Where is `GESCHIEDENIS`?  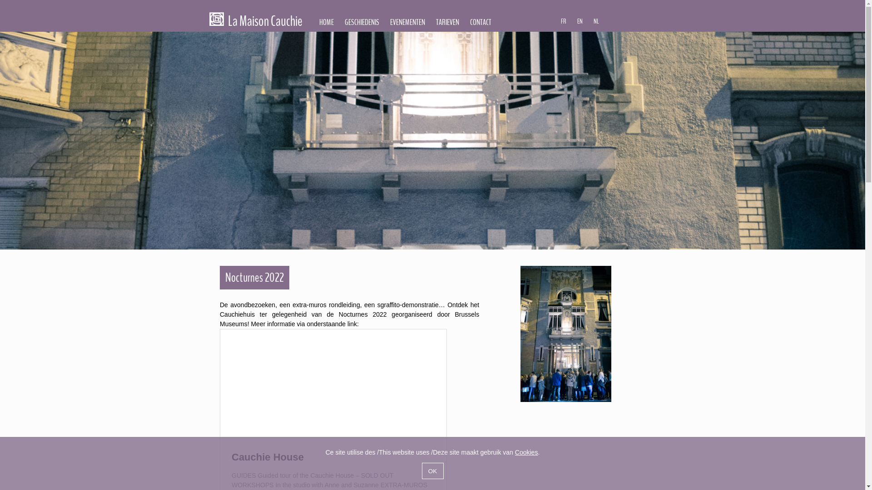 GESCHIEDENIS is located at coordinates (362, 22).